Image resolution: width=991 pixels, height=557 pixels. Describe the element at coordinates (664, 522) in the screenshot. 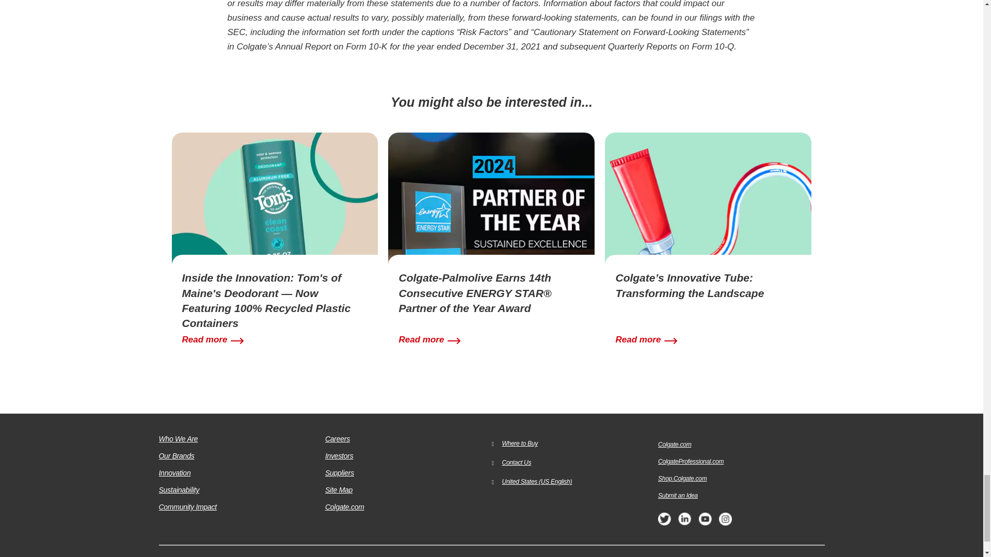

I see `twitter` at that location.